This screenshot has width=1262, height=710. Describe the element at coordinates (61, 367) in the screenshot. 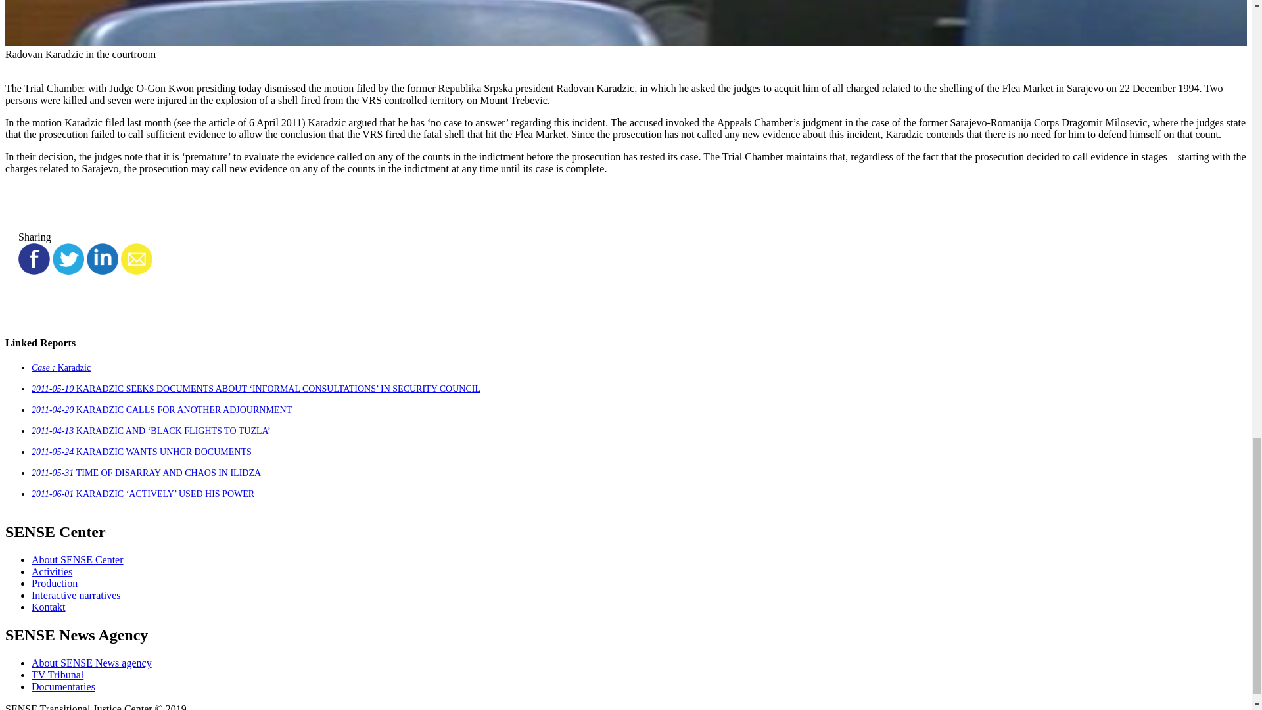

I see `Case : Karadzic` at that location.